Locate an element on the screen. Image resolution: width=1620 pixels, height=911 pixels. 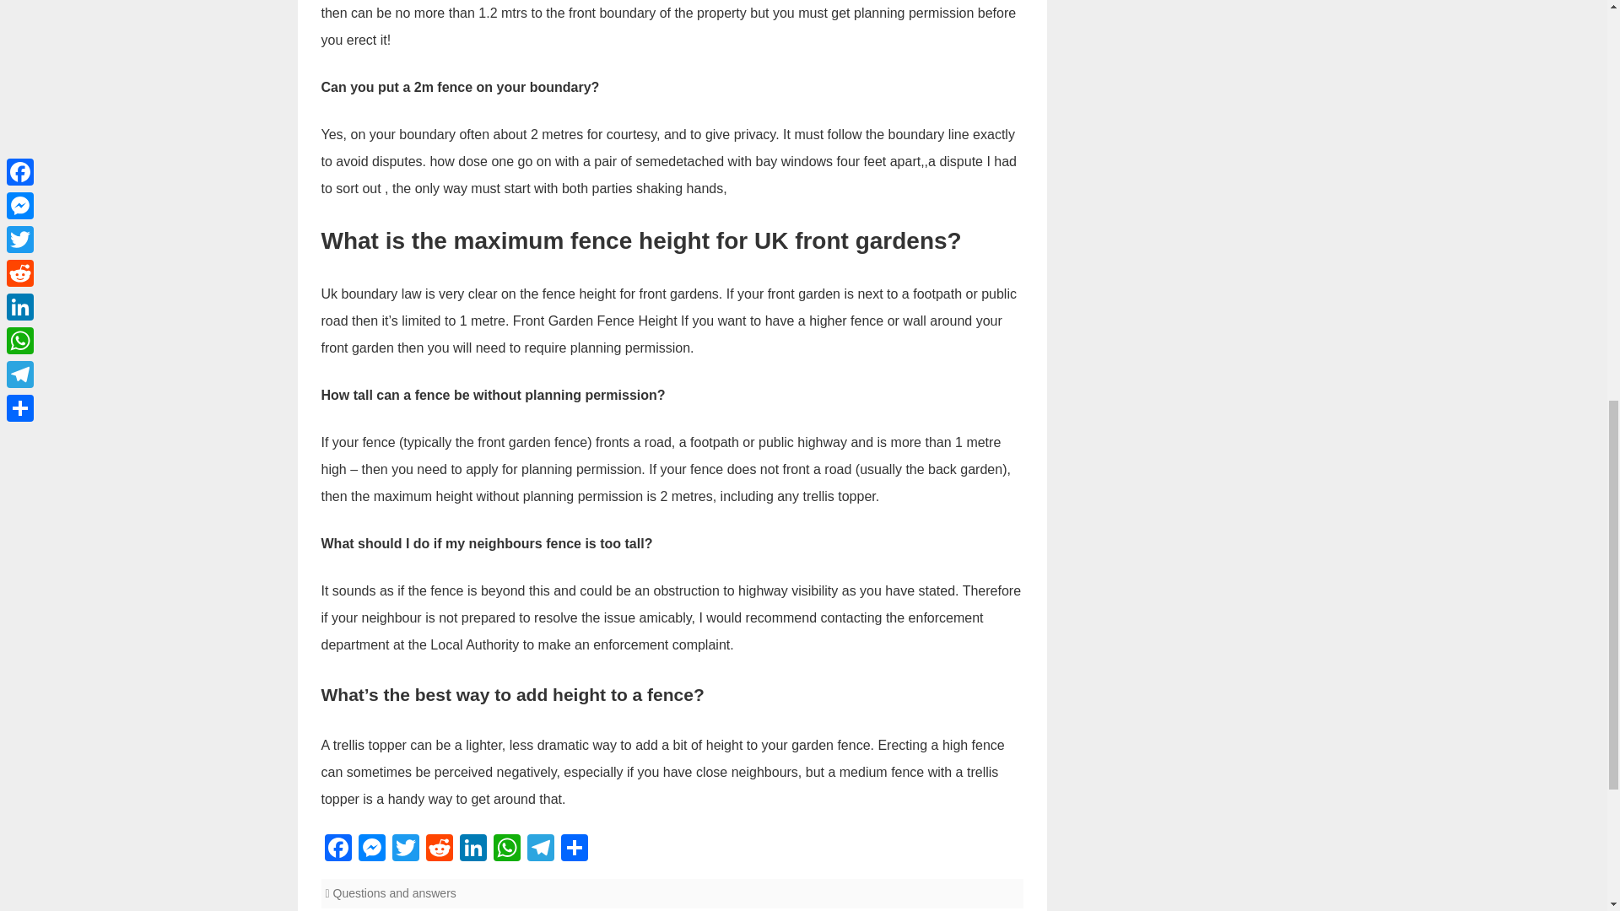
Questions and answers is located at coordinates (395, 892).